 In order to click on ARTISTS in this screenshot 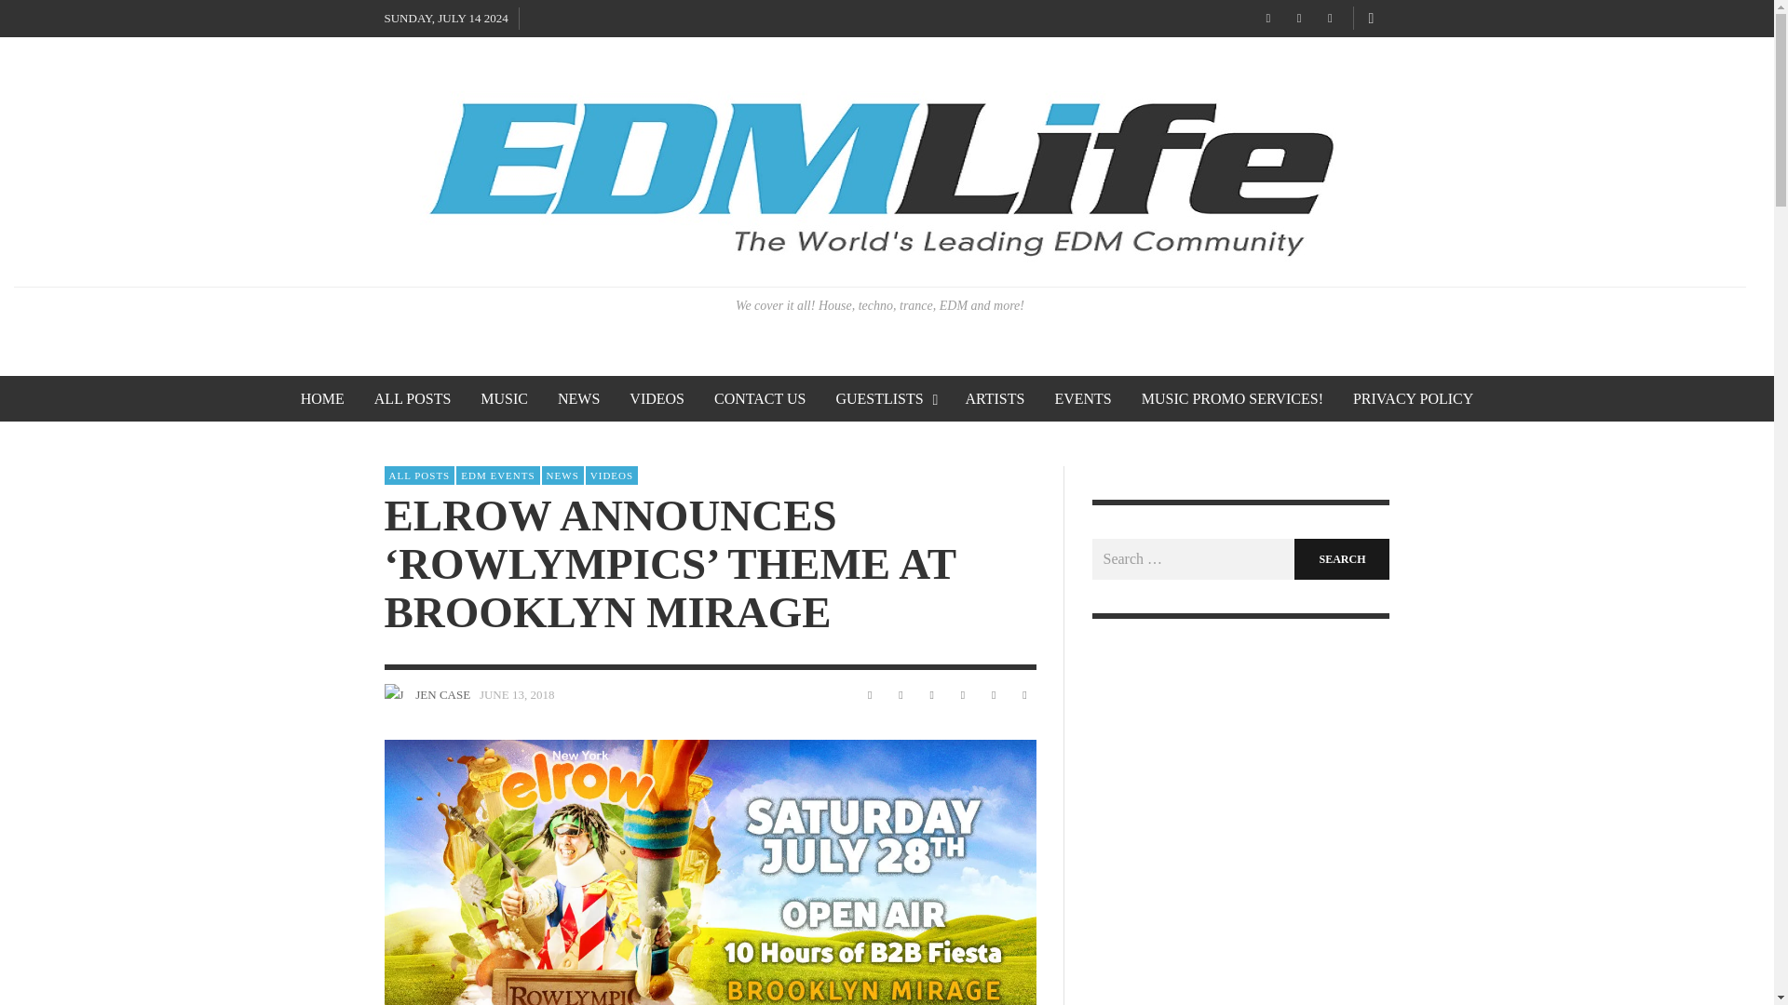, I will do `click(994, 398)`.